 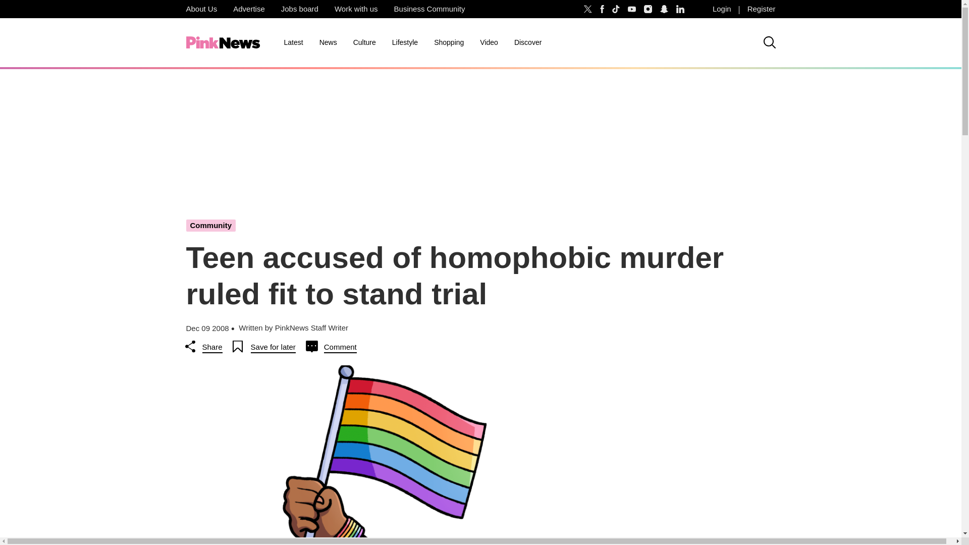 What do you see at coordinates (201, 9) in the screenshot?
I see `About Us` at bounding box center [201, 9].